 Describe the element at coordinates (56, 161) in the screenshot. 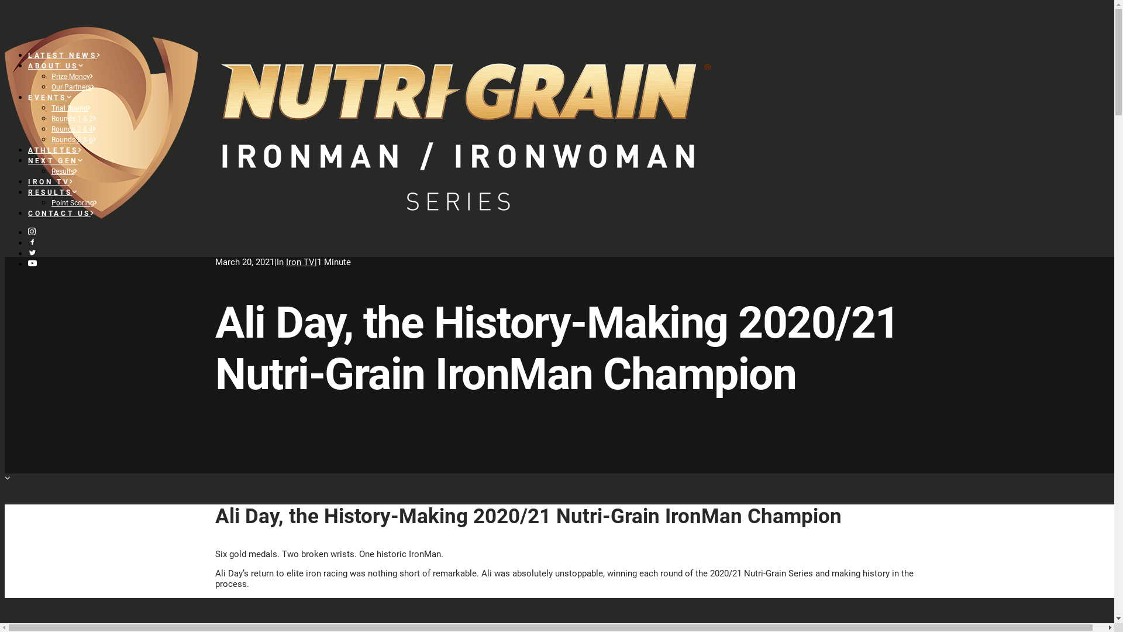

I see `NEXT GEN` at that location.